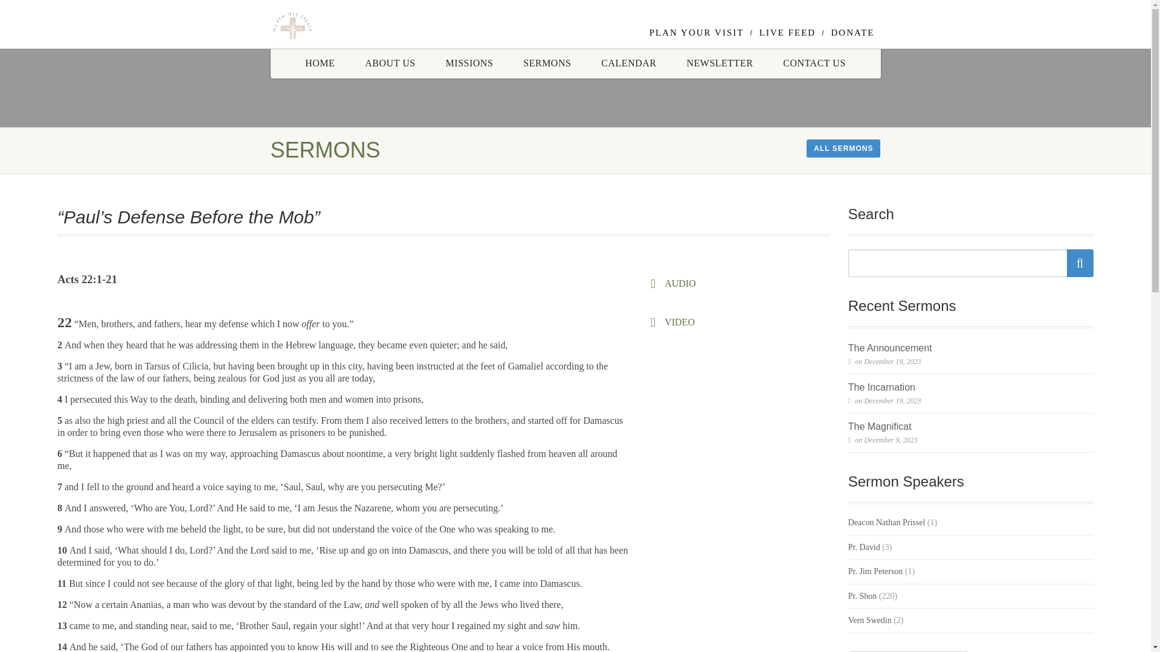 This screenshot has height=652, width=1160. Describe the element at coordinates (546, 63) in the screenshot. I see `SERMONS` at that location.